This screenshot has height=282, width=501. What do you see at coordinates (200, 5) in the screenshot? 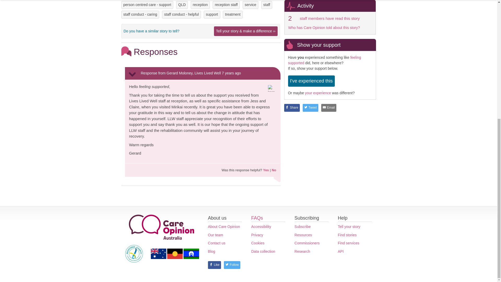
I see `reception` at bounding box center [200, 5].